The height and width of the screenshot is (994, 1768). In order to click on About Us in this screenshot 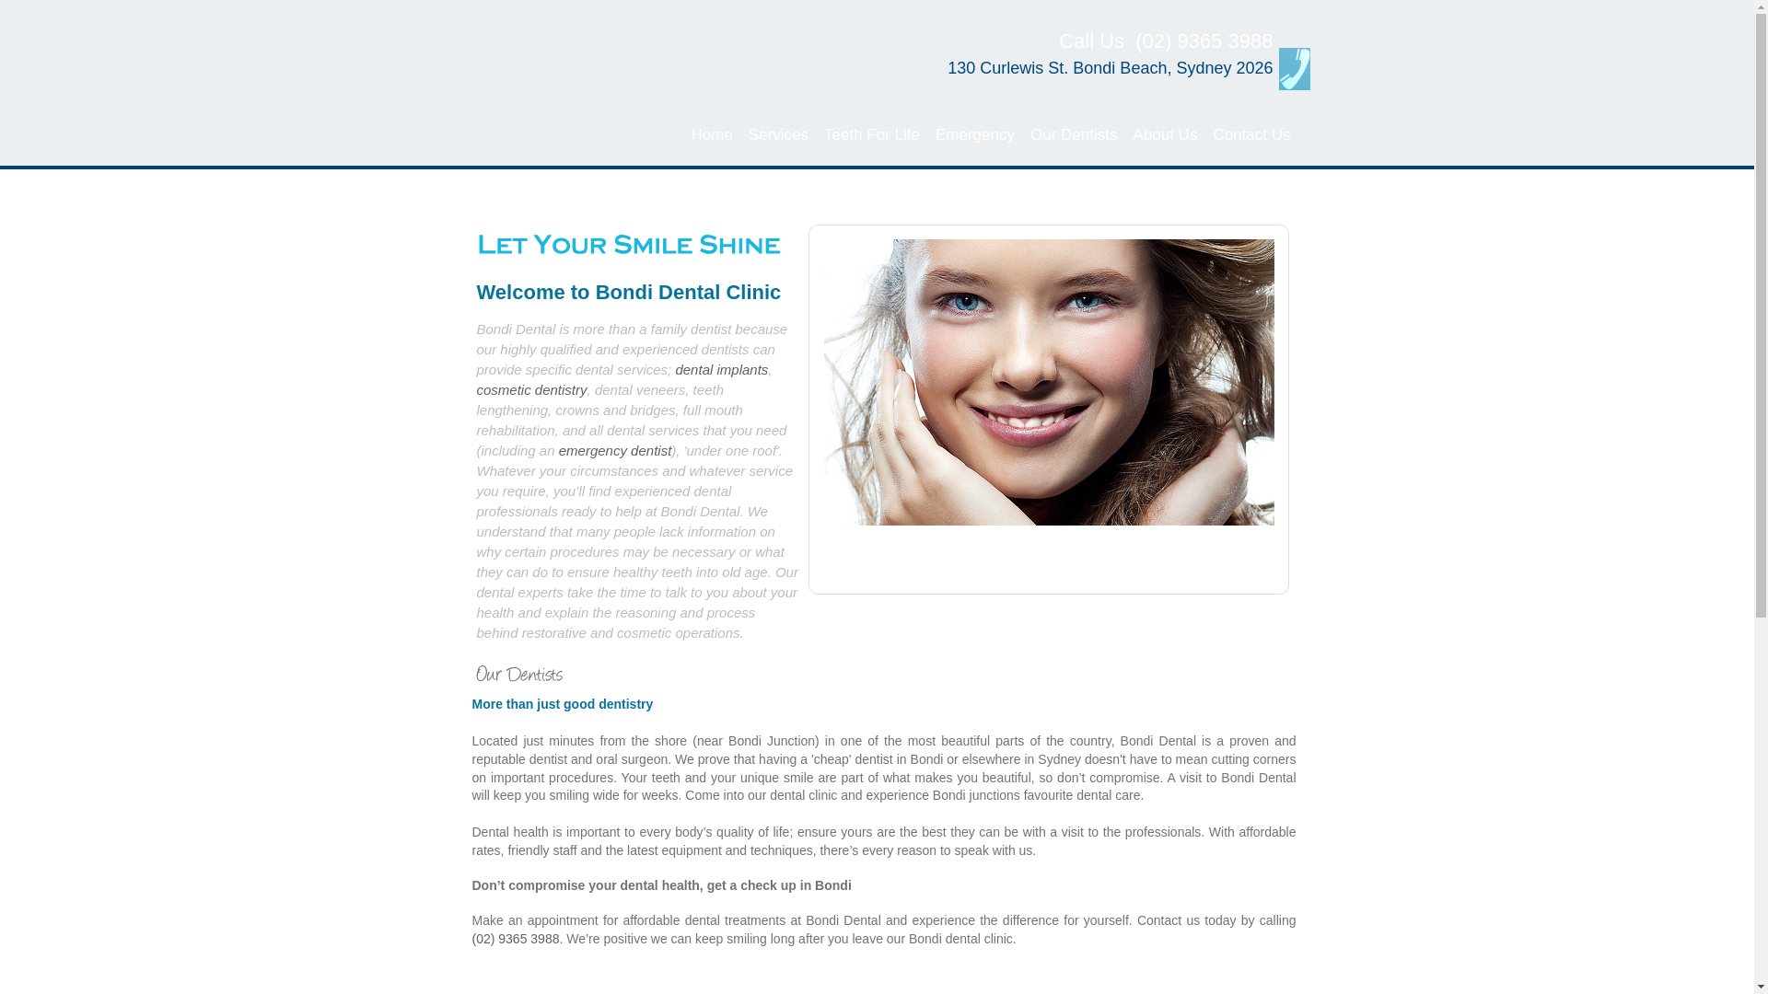, I will do `click(1164, 136)`.